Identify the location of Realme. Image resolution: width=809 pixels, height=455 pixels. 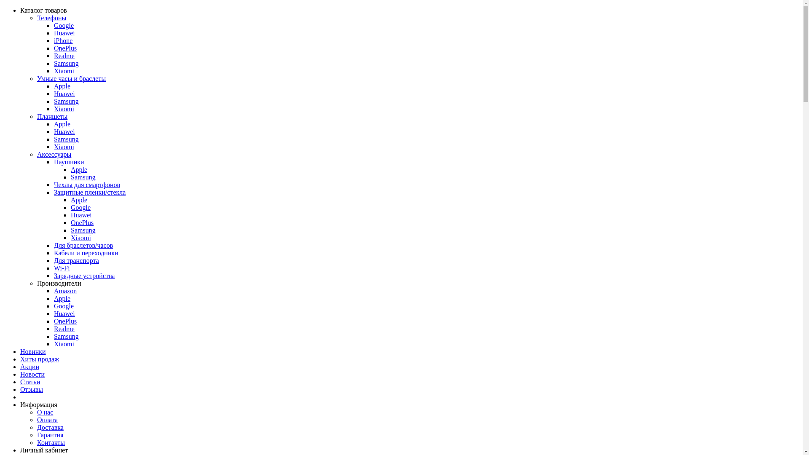
(64, 329).